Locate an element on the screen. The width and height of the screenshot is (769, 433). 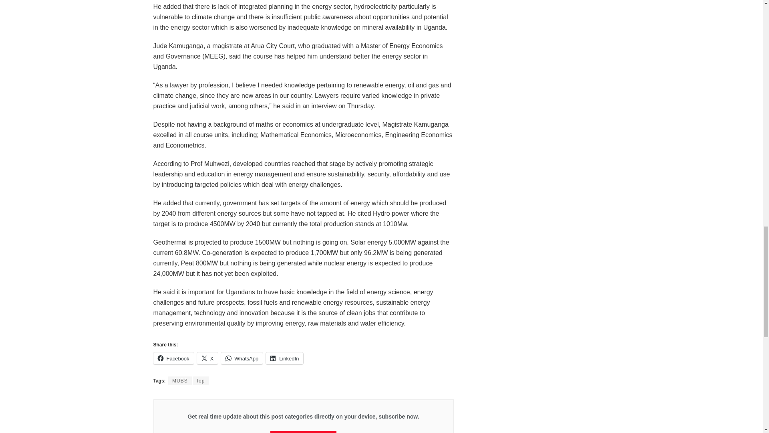
Click to share on Facebook is located at coordinates (173, 358).